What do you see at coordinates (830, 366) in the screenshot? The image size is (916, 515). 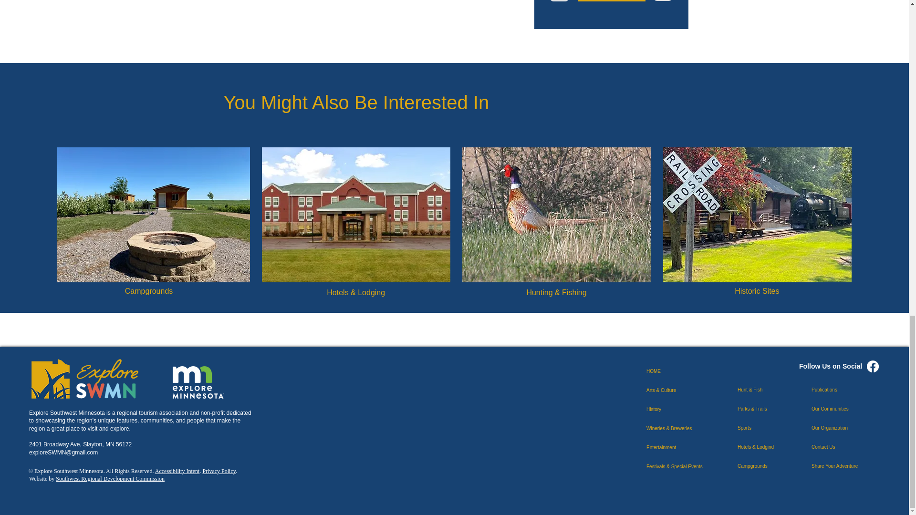 I see `Follow Us on Social` at bounding box center [830, 366].